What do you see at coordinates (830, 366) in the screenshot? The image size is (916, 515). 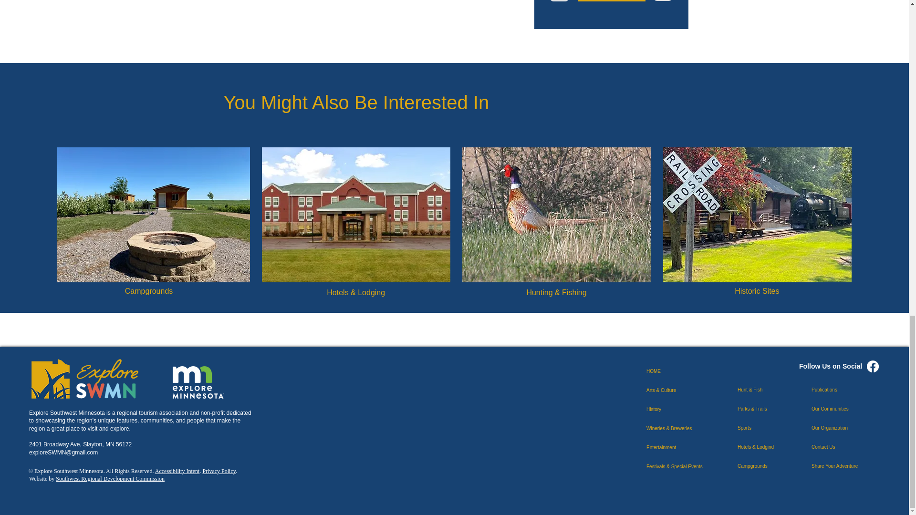 I see `Follow Us on Social` at bounding box center [830, 366].